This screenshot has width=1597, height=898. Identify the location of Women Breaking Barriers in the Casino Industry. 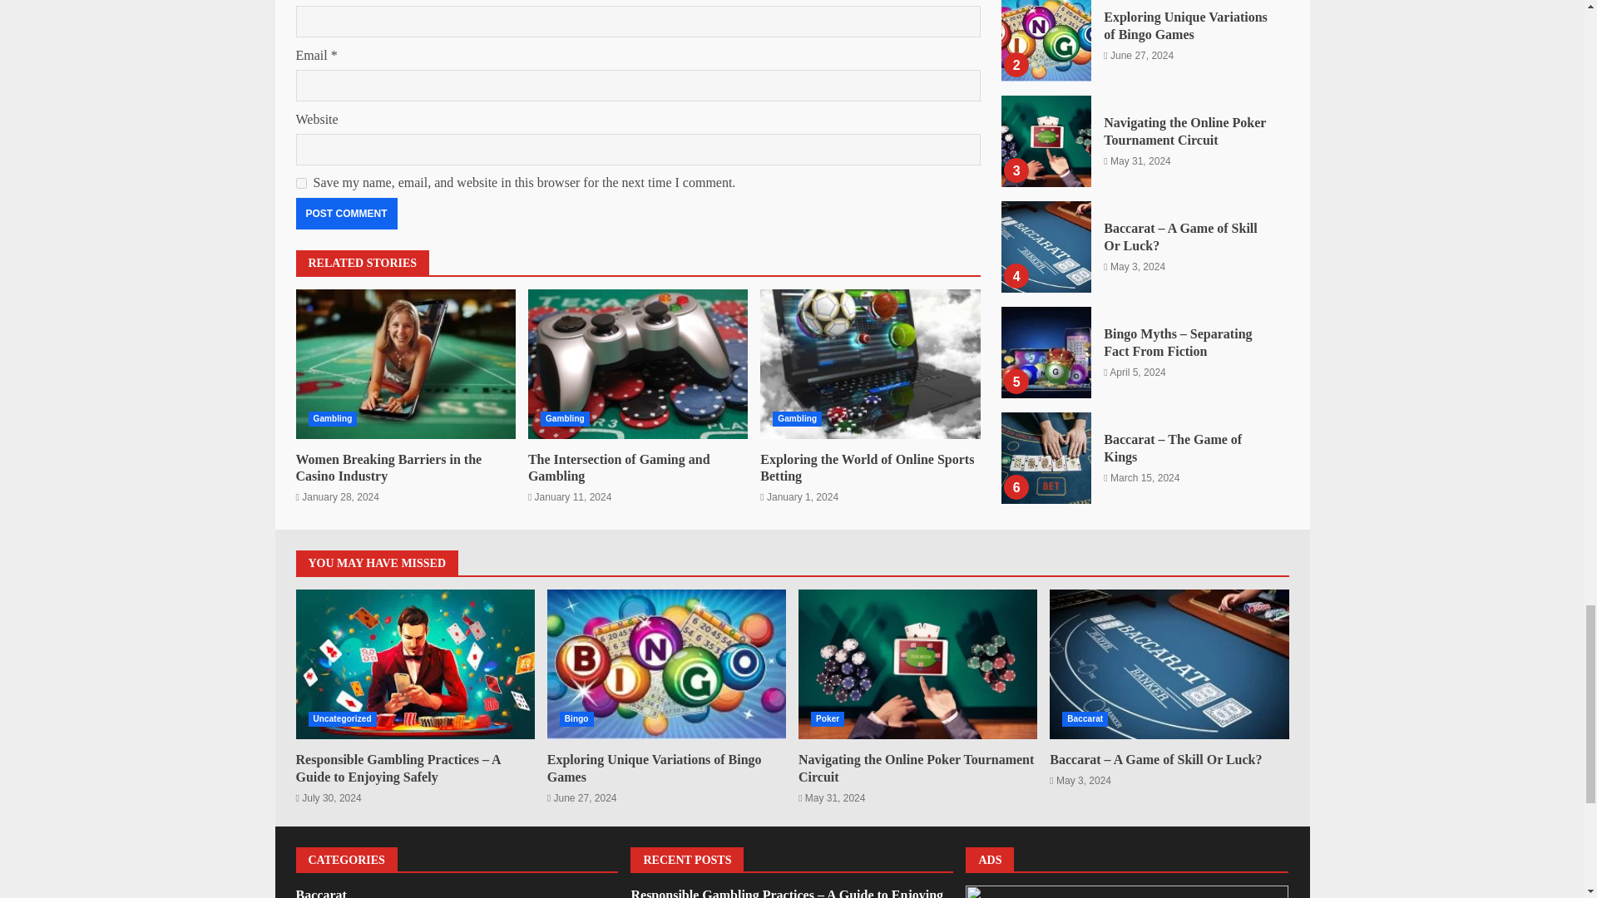
(388, 468).